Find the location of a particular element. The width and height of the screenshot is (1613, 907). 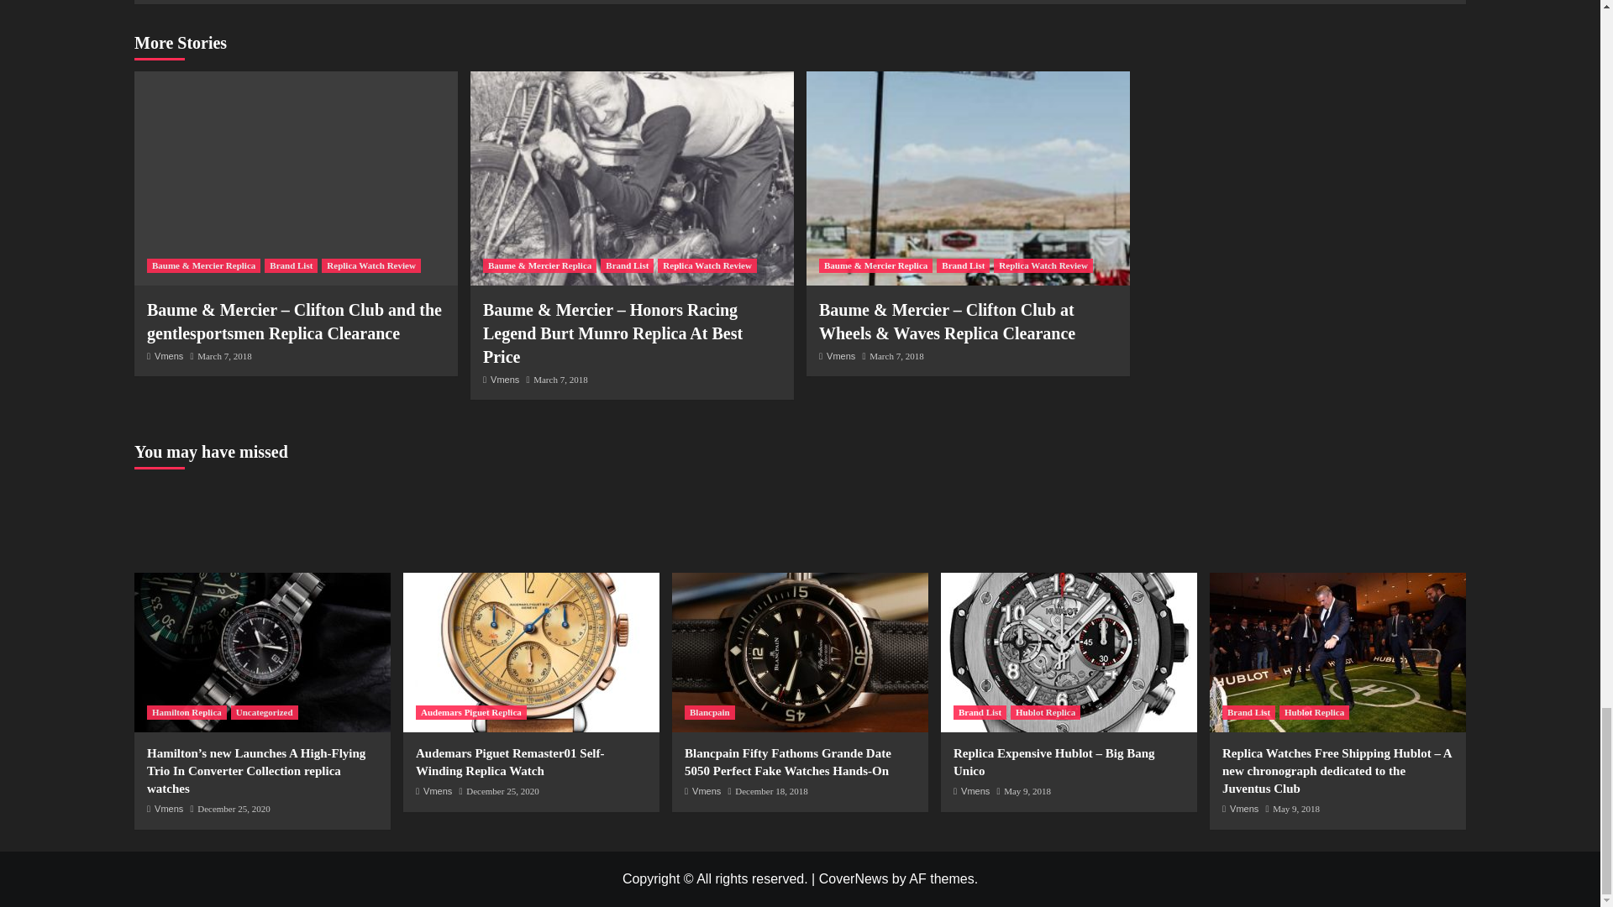

Replica Watch Review is located at coordinates (371, 265).